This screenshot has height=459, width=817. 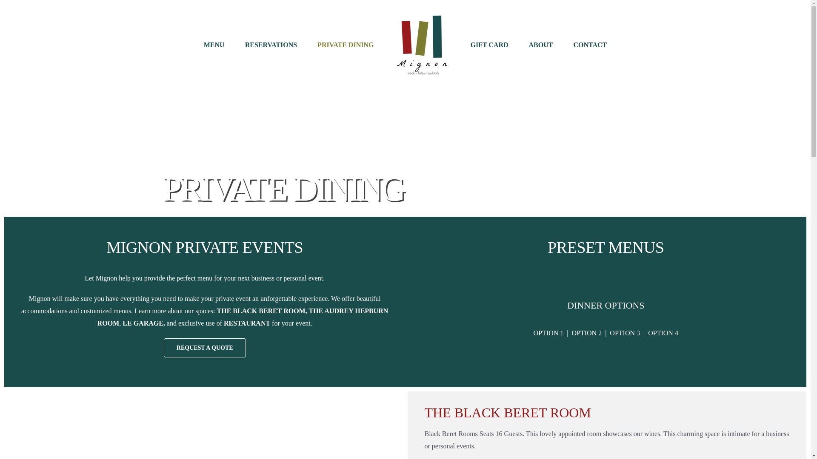 What do you see at coordinates (590, 45) in the screenshot?
I see `CONTACT` at bounding box center [590, 45].